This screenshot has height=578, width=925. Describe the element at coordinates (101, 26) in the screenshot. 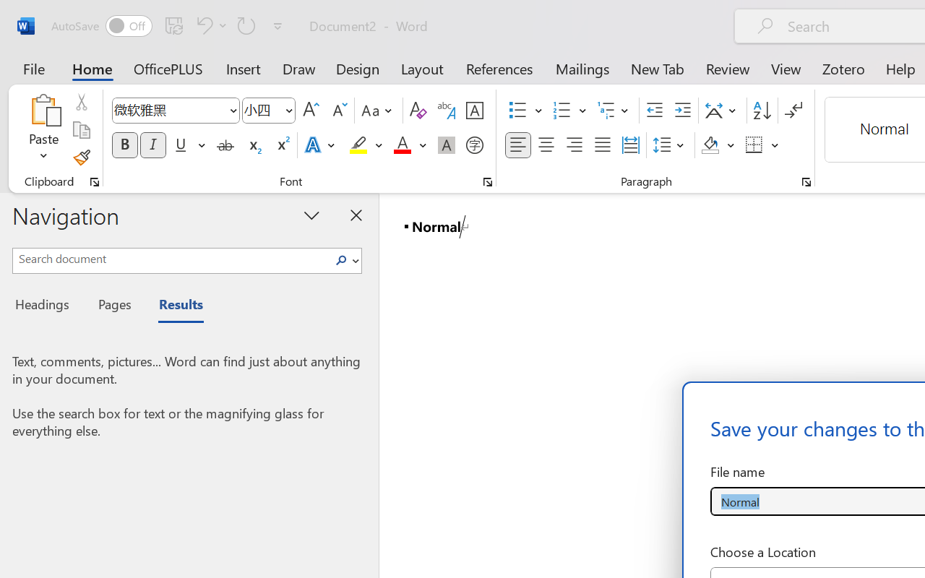

I see `AutoSave` at that location.